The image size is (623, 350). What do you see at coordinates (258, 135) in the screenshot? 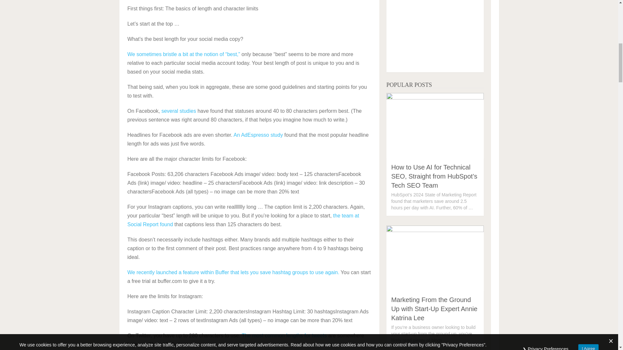
I see `An AdEspresso study` at bounding box center [258, 135].